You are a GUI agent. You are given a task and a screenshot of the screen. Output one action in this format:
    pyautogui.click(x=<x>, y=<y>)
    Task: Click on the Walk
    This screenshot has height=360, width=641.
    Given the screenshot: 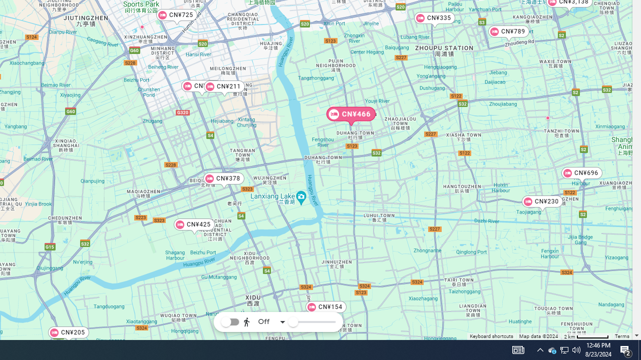 What is the action you would take?
    pyautogui.click(x=262, y=272)
    